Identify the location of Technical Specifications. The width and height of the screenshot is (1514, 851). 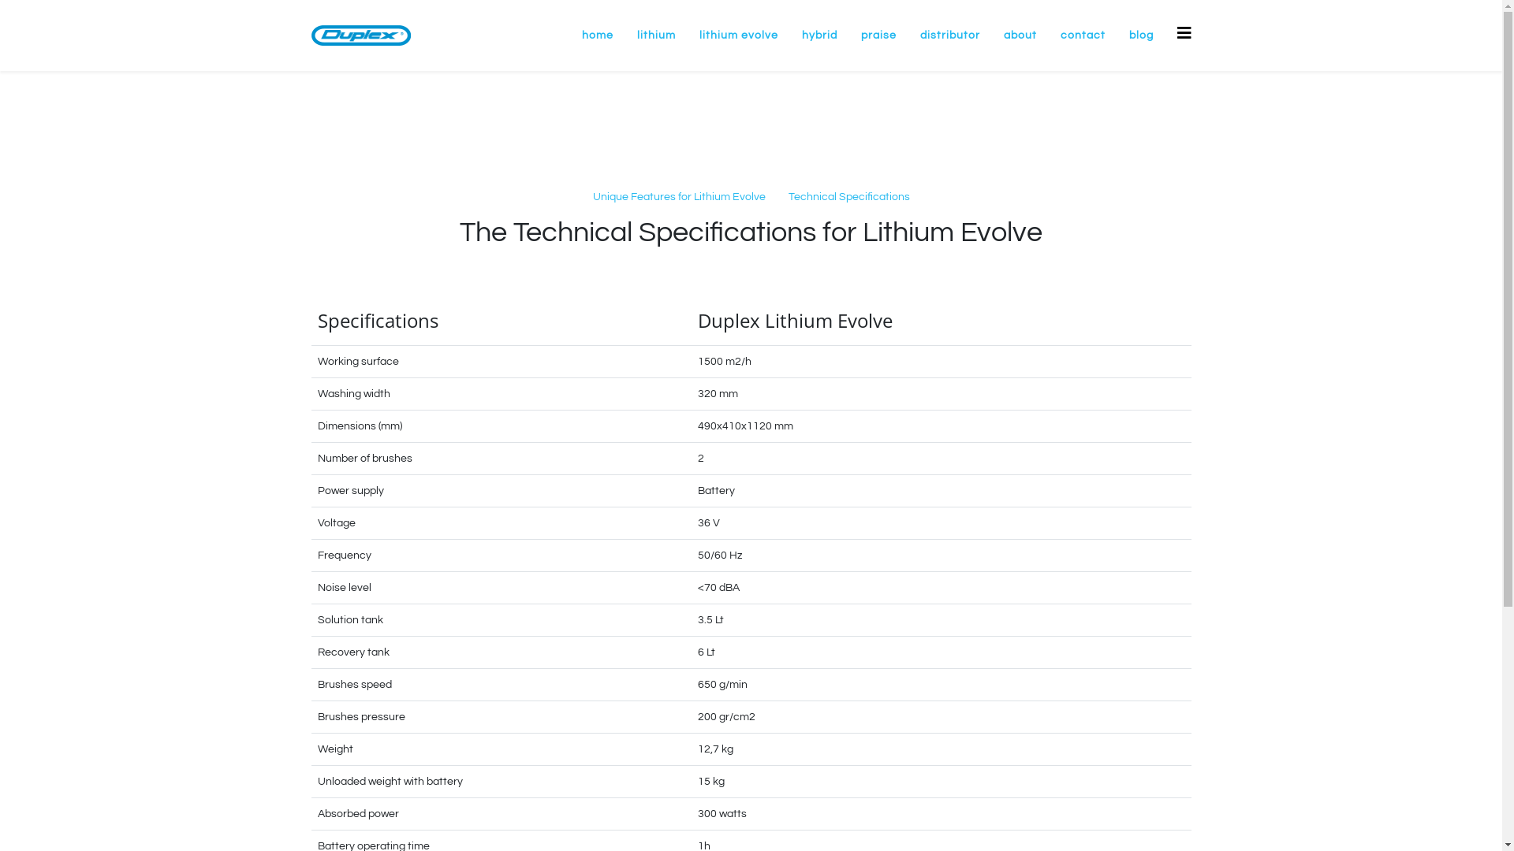
(849, 197).